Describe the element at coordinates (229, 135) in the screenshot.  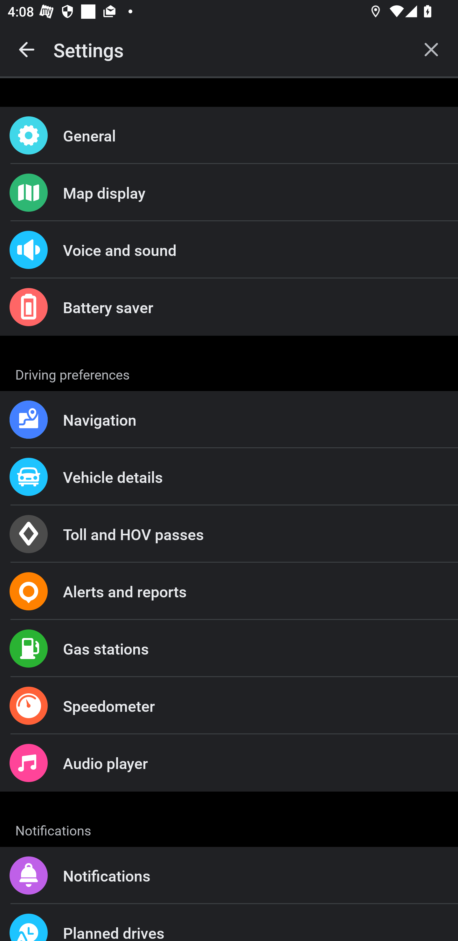
I see `General` at that location.